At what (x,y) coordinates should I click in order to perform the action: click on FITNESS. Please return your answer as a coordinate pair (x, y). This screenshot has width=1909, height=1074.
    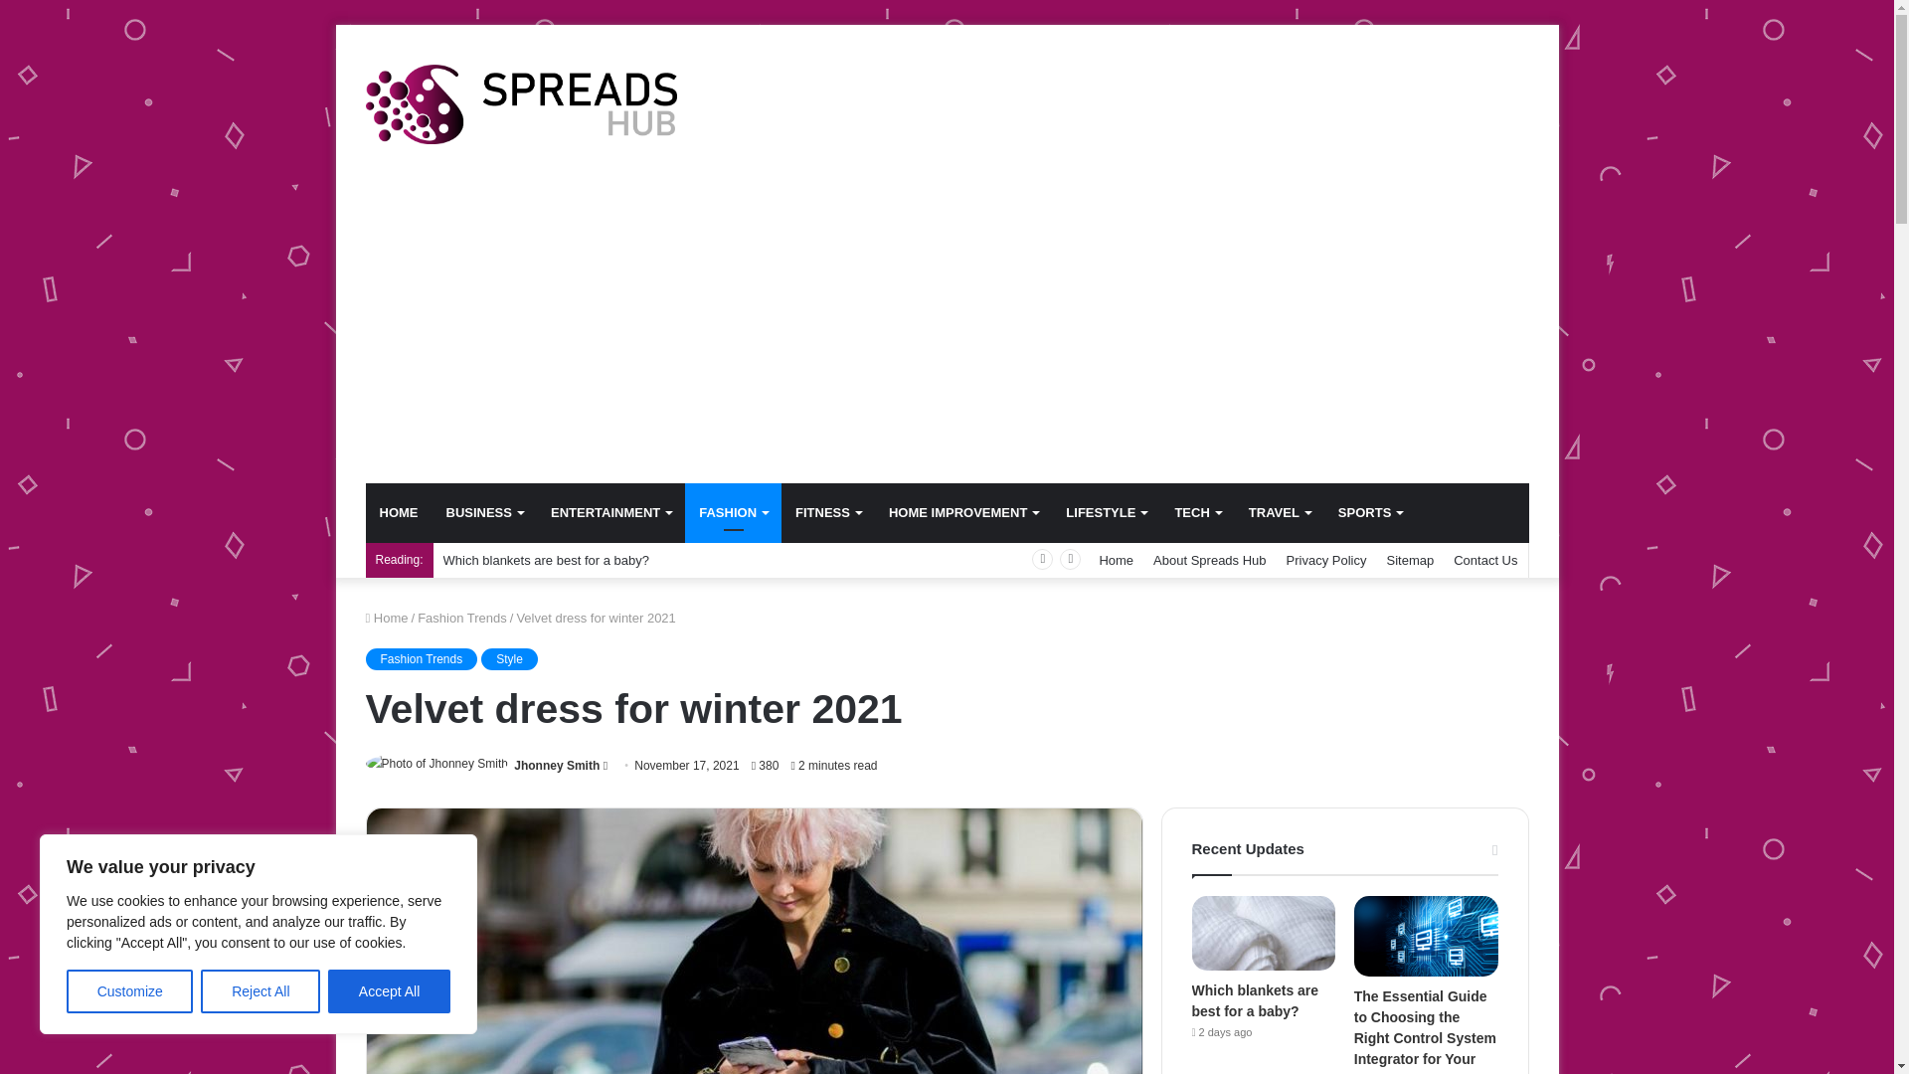
    Looking at the image, I should click on (827, 513).